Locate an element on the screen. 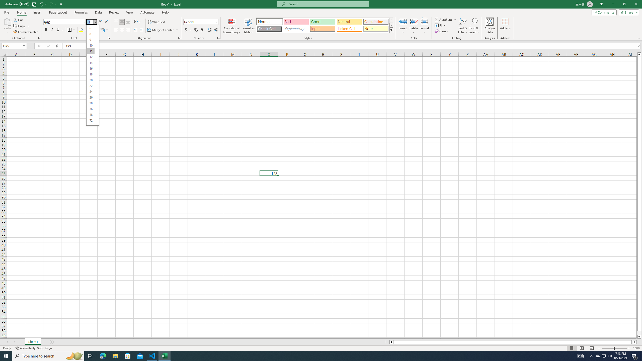  Increase Font Size is located at coordinates (100, 22).